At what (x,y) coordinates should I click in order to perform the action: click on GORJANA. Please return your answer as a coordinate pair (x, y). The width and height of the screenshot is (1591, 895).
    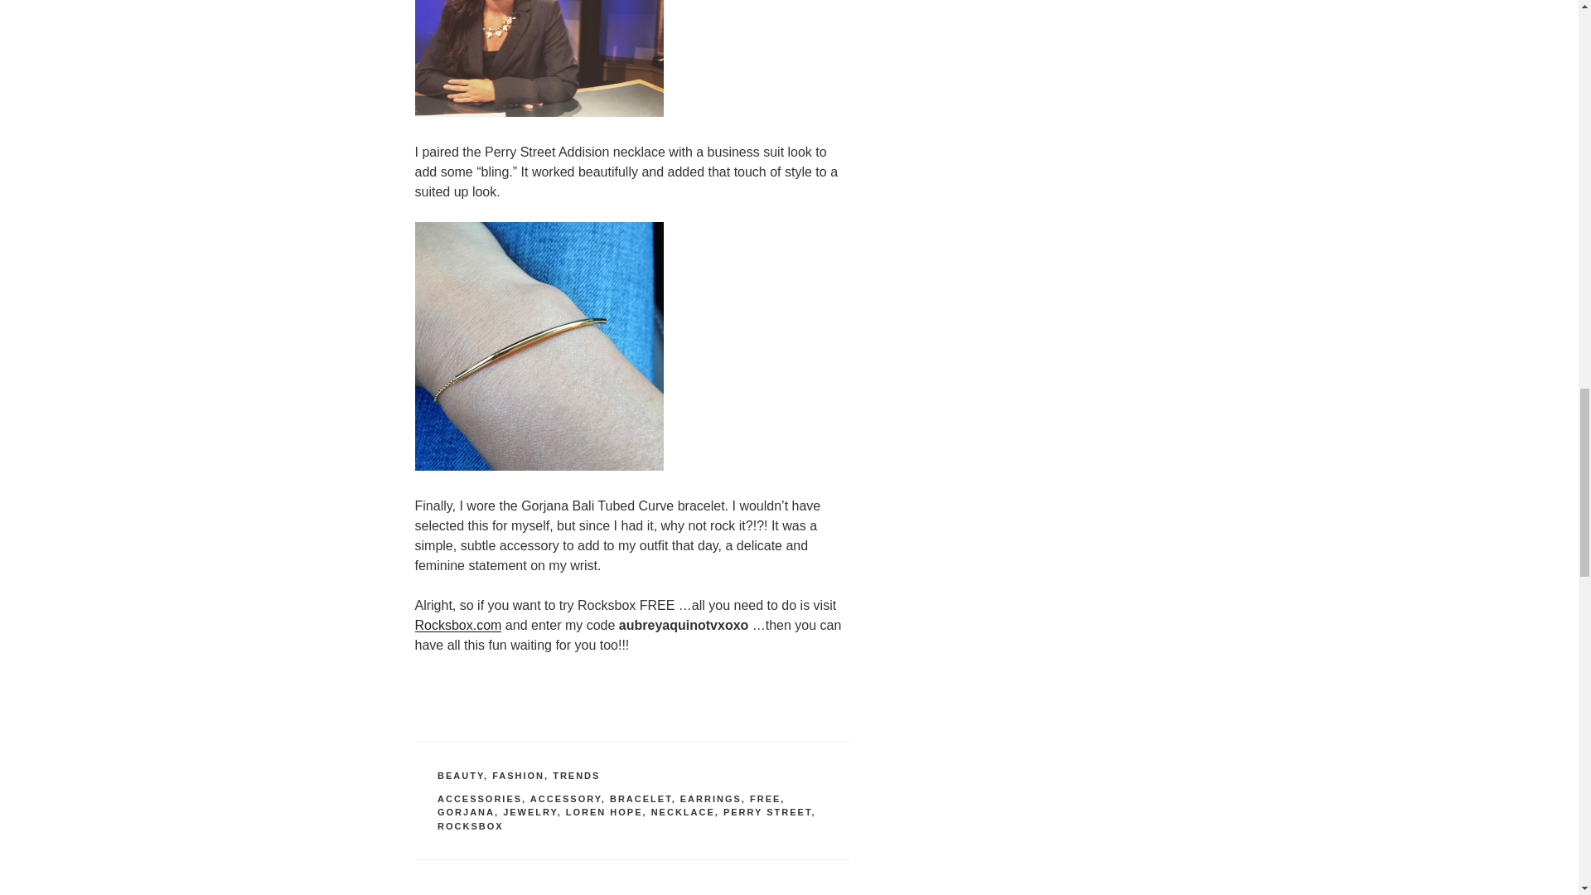
    Looking at the image, I should click on (466, 812).